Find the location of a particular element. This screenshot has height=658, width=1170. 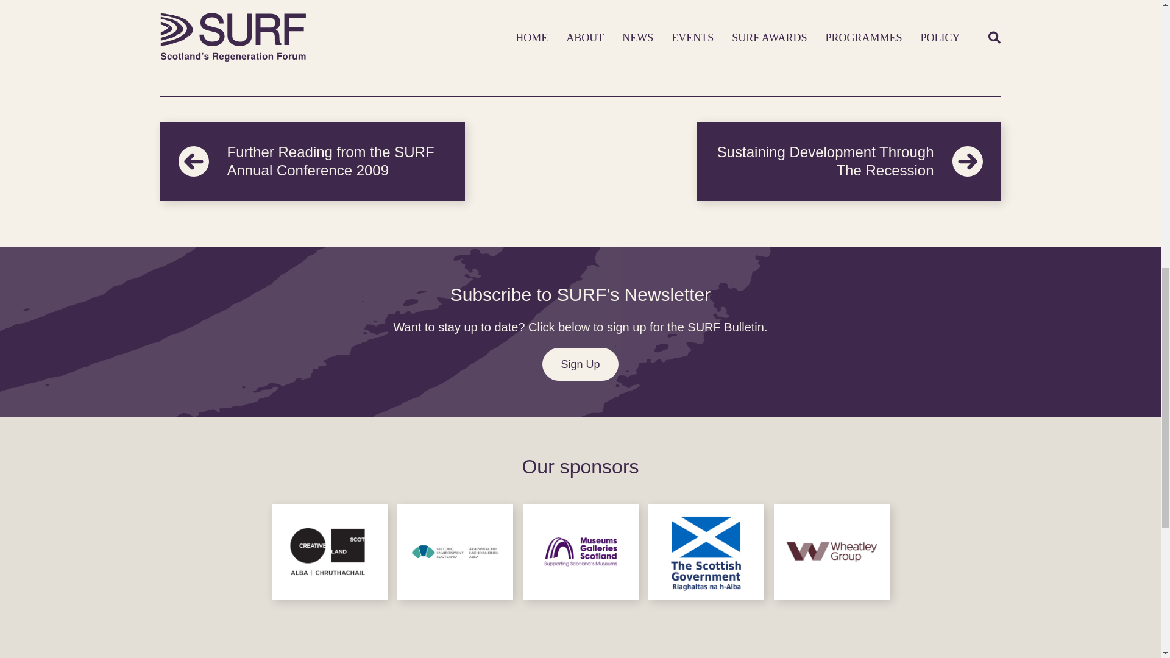

MGS-logo is located at coordinates (581, 552).